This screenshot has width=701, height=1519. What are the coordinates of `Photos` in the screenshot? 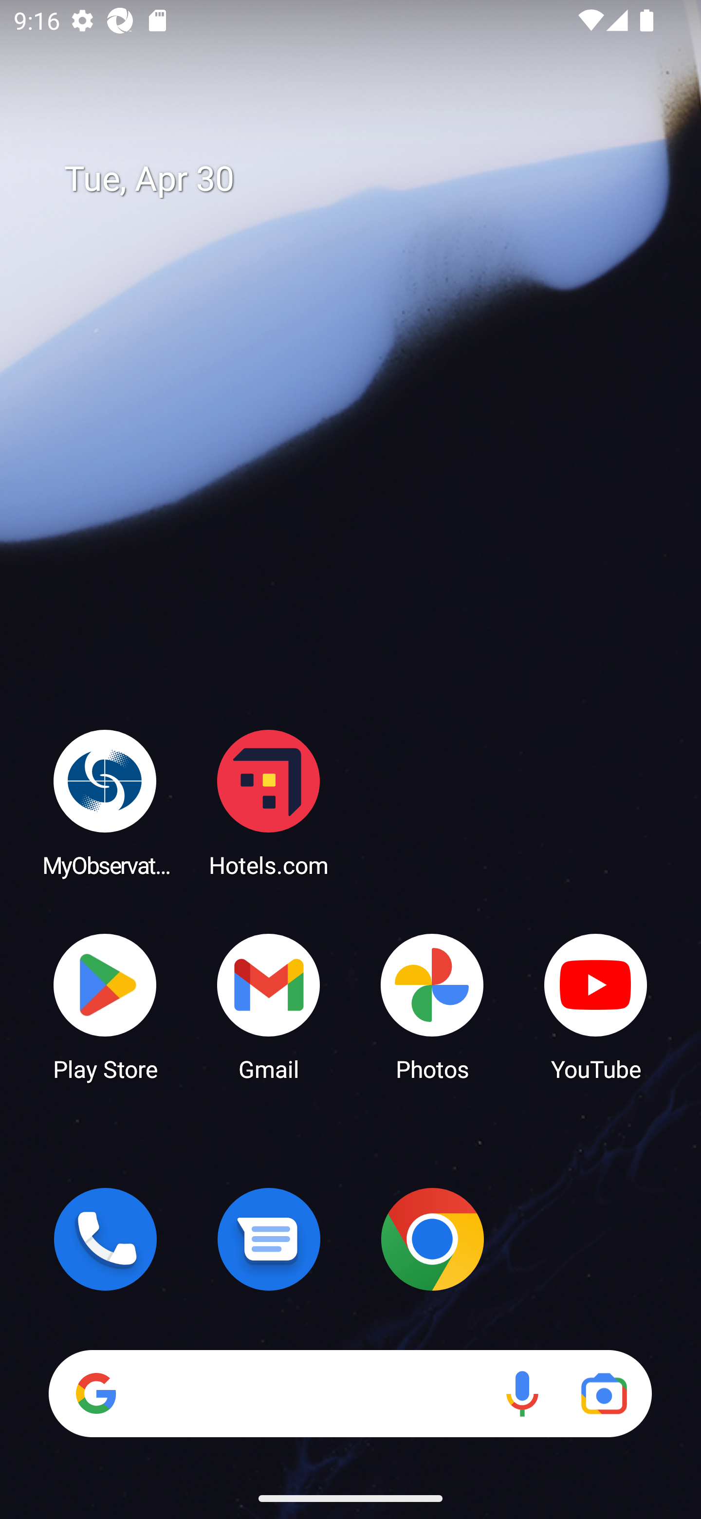 It's located at (432, 1006).